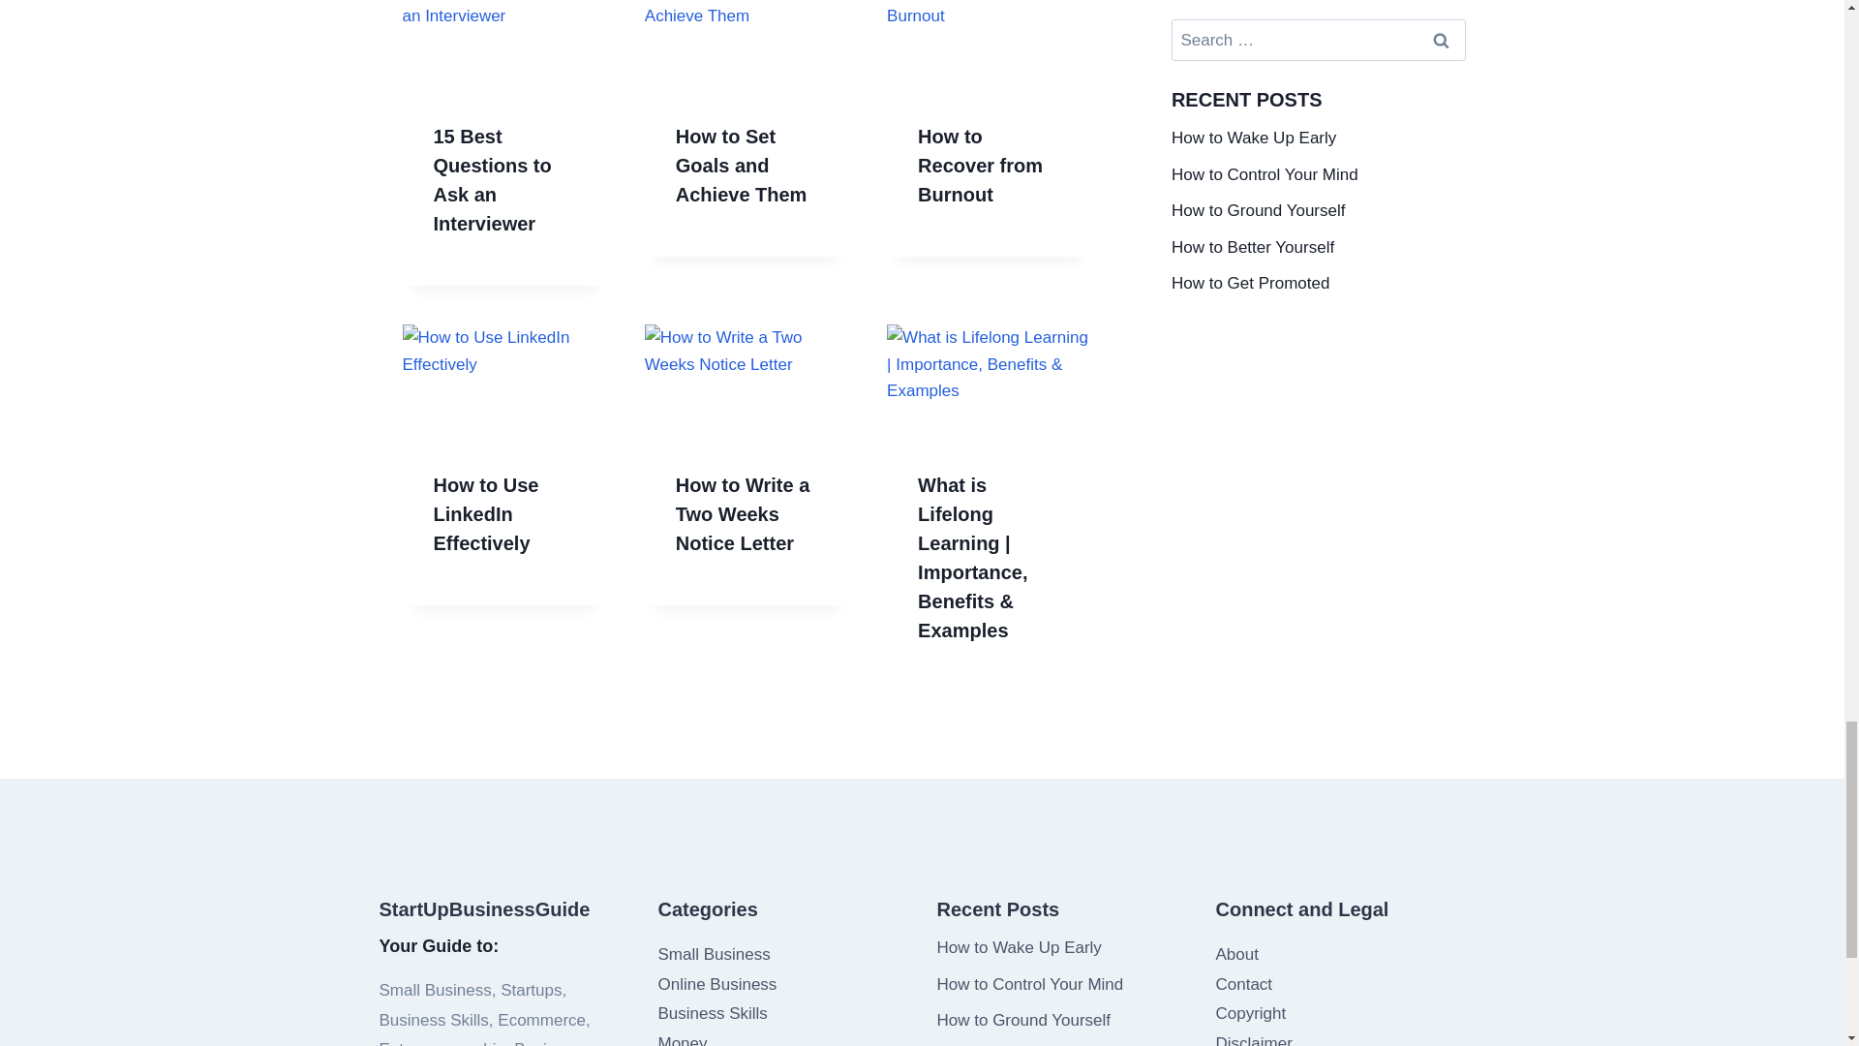  What do you see at coordinates (742, 165) in the screenshot?
I see `How to Set Goals and Achieve Them` at bounding box center [742, 165].